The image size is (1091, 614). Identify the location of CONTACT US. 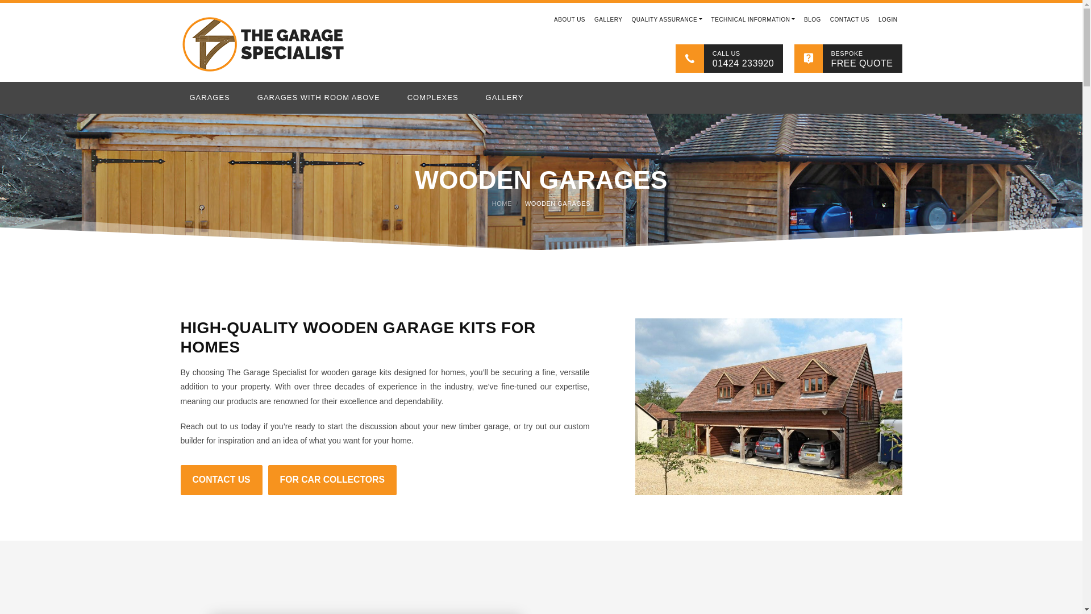
(850, 19).